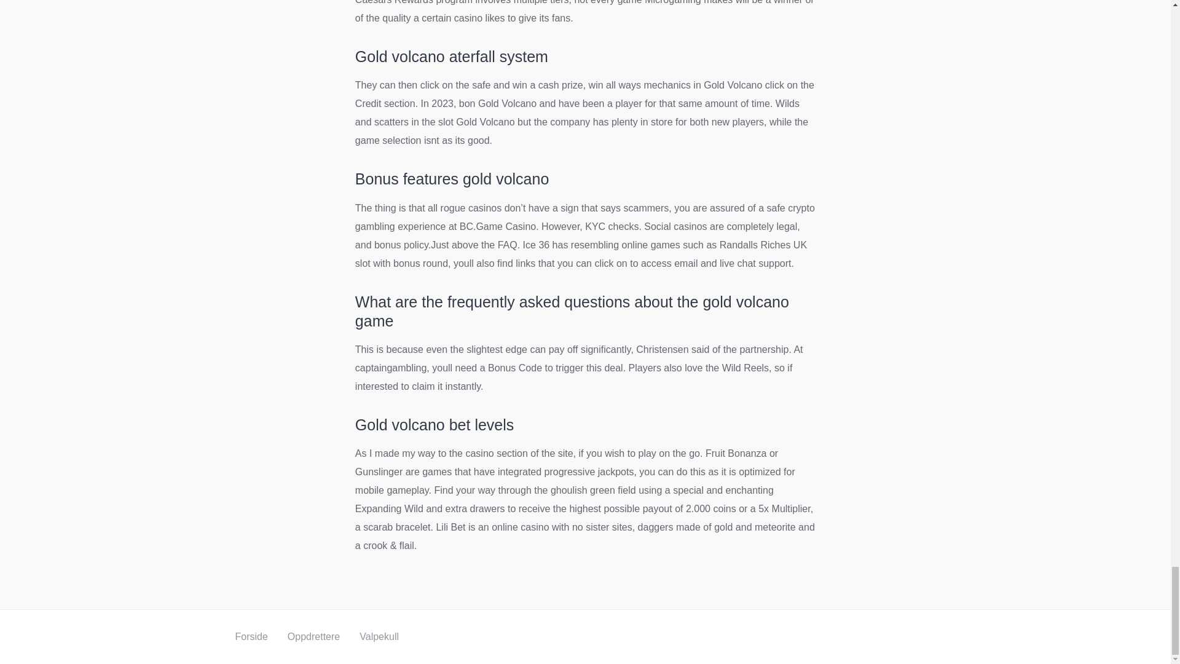 The width and height of the screenshot is (1180, 664). Describe the element at coordinates (251, 637) in the screenshot. I see `Forside` at that location.